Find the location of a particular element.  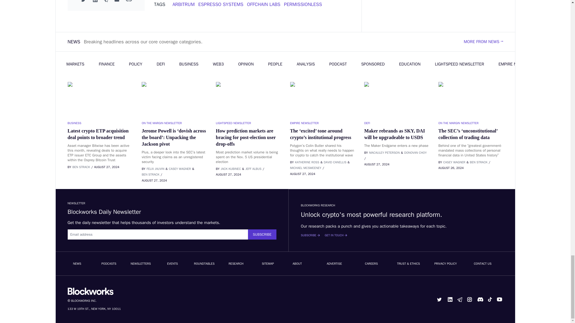

ESPRESSO SYSTEMS is located at coordinates (221, 4).